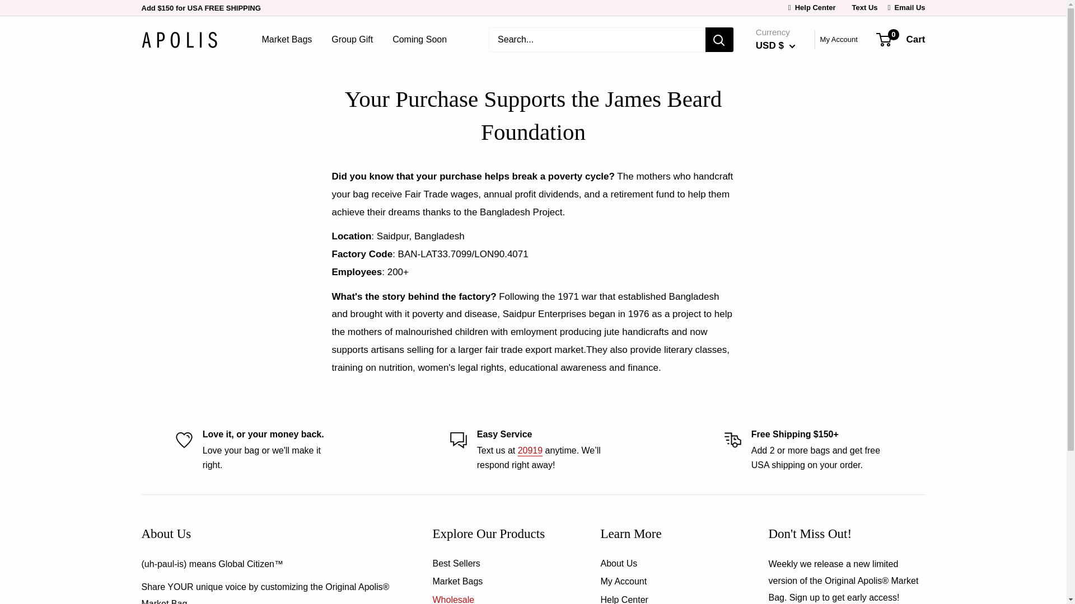 The width and height of the screenshot is (1075, 604). Describe the element at coordinates (794, 164) in the screenshot. I see `AUD` at that location.